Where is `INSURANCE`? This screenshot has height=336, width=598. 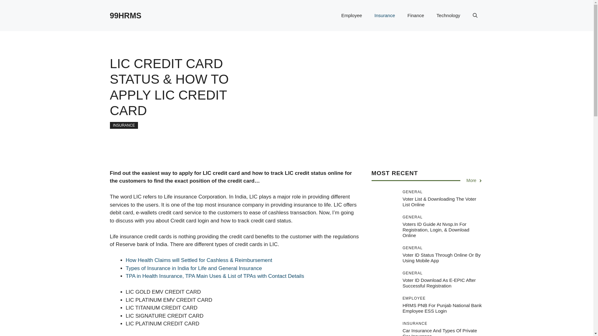
INSURANCE is located at coordinates (124, 125).